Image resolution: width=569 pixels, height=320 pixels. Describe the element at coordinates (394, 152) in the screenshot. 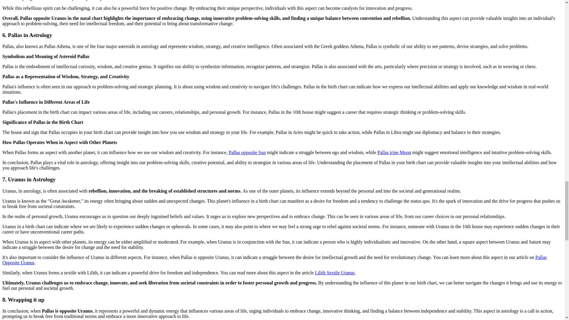

I see `Pallas trine Moon` at that location.